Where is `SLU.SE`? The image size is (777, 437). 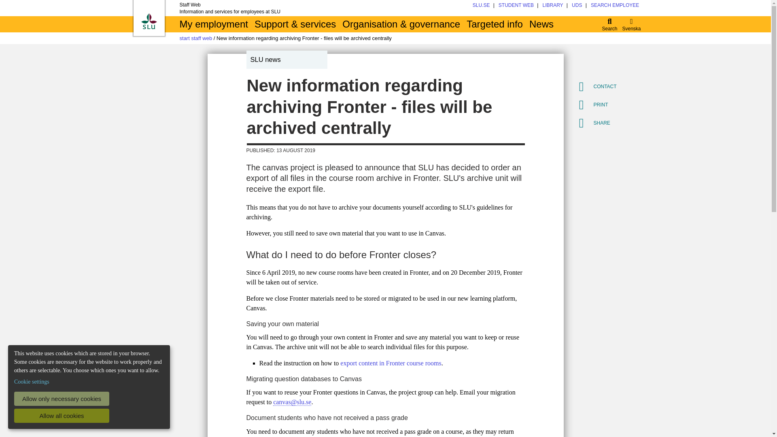 SLU.SE is located at coordinates (481, 5).